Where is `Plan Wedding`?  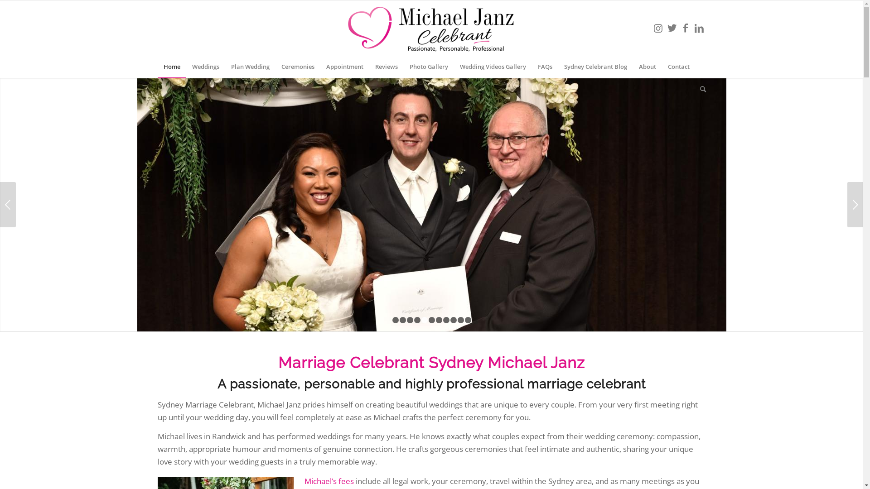 Plan Wedding is located at coordinates (250, 67).